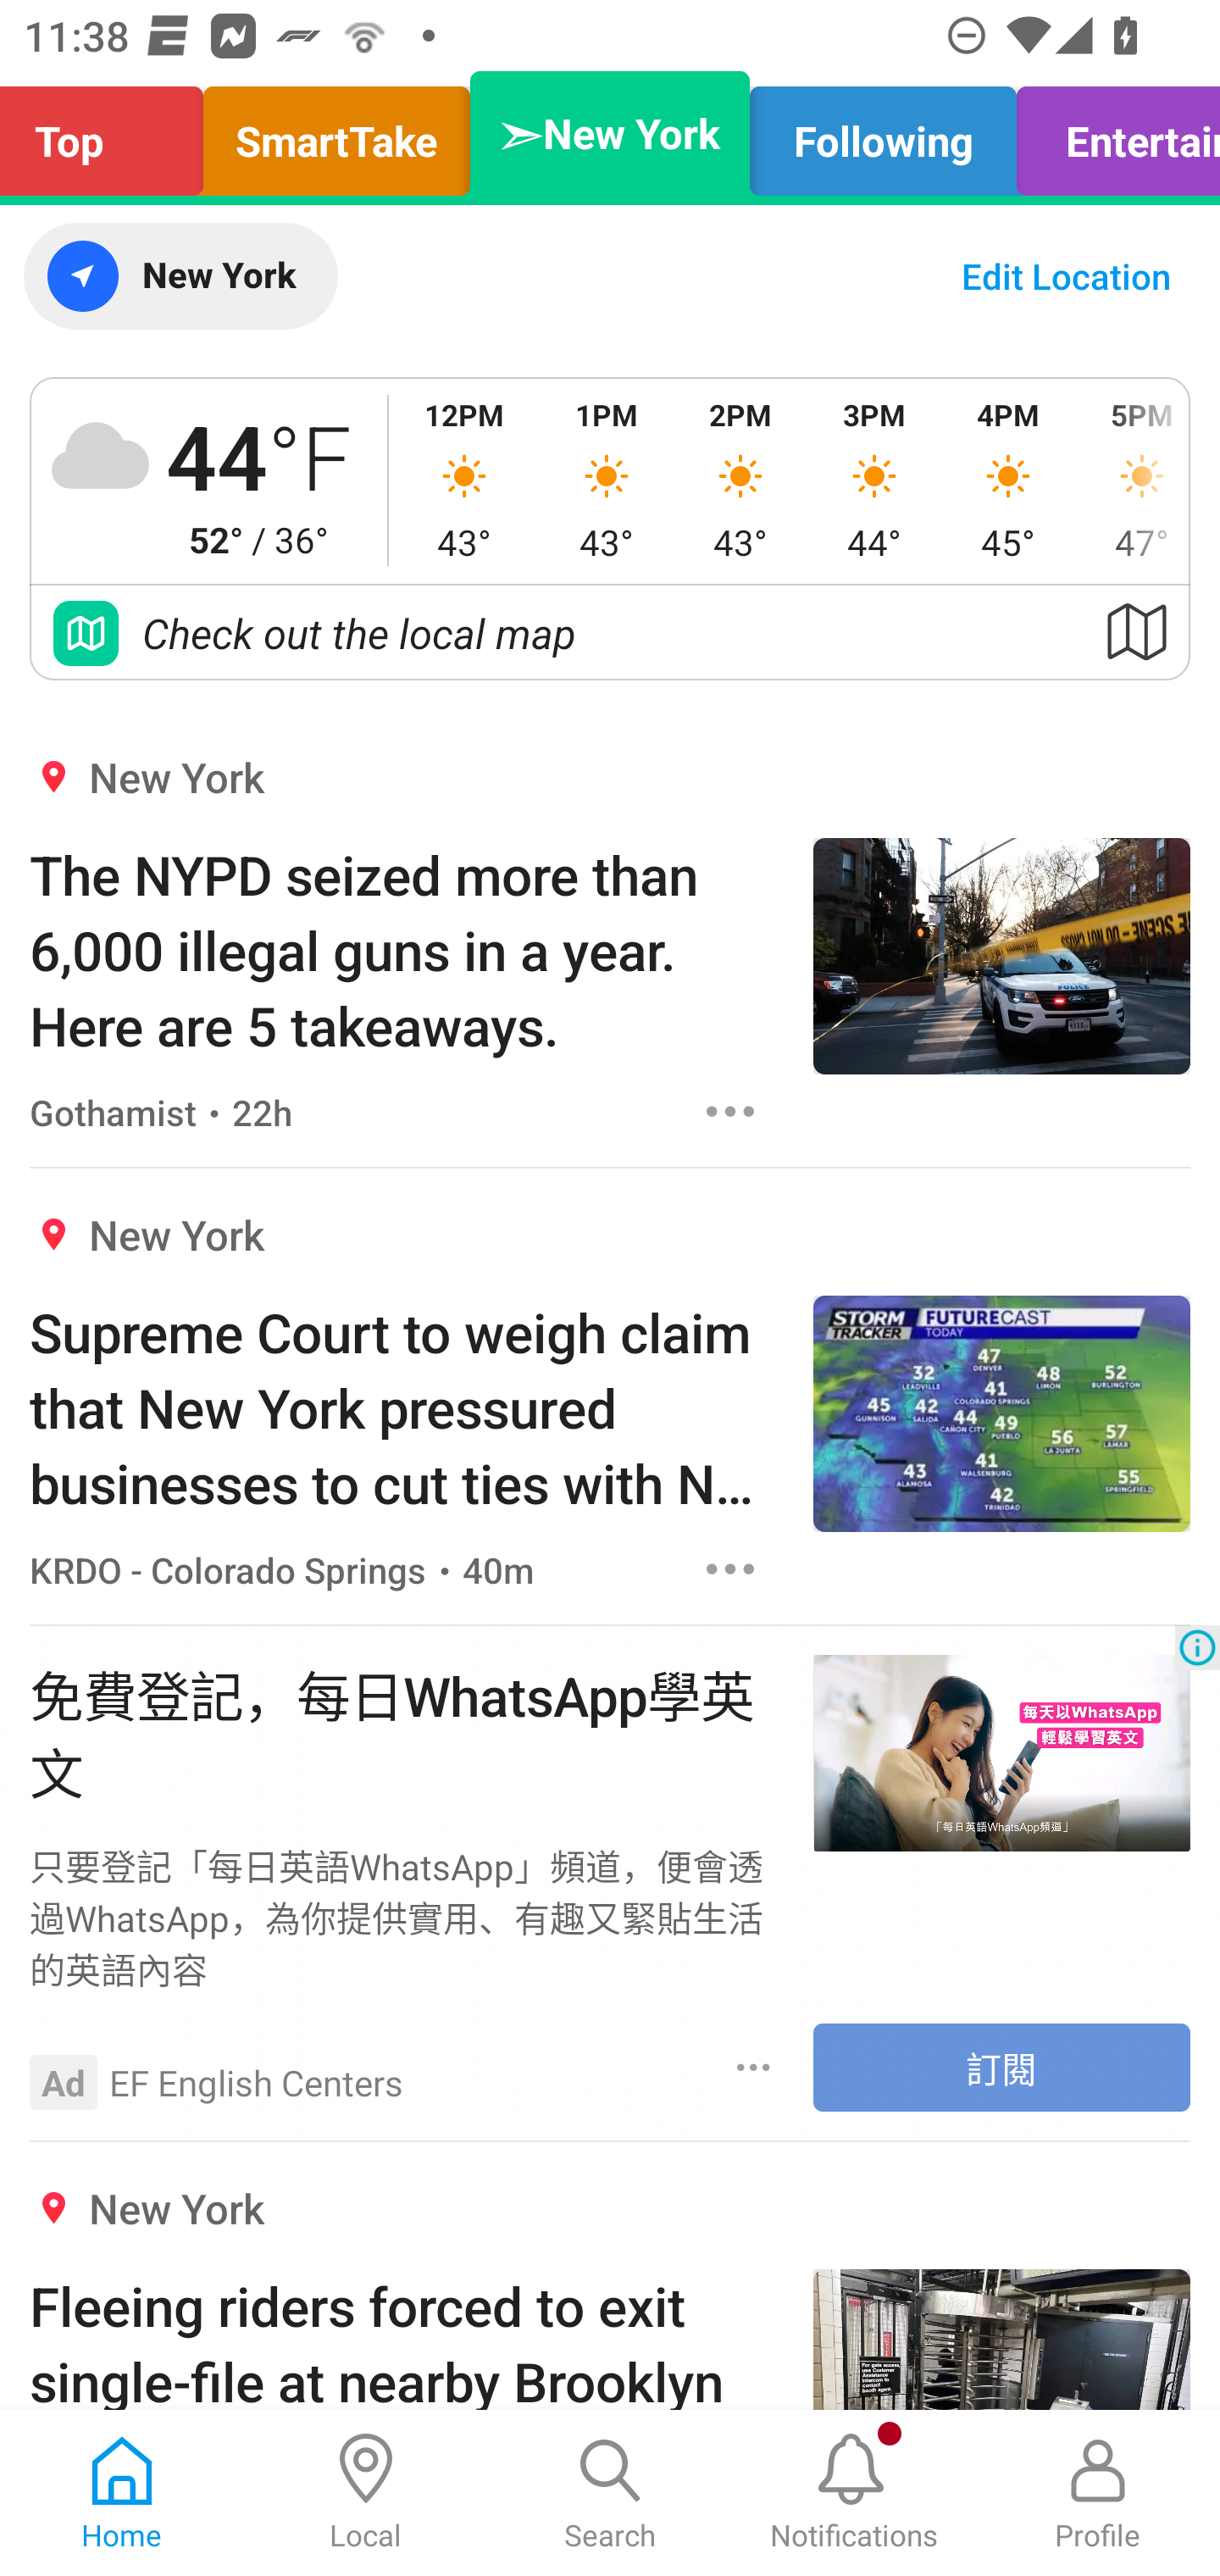 The height and width of the screenshot is (2576, 1220). What do you see at coordinates (1008, 480) in the screenshot?
I see `4PM 45°` at bounding box center [1008, 480].